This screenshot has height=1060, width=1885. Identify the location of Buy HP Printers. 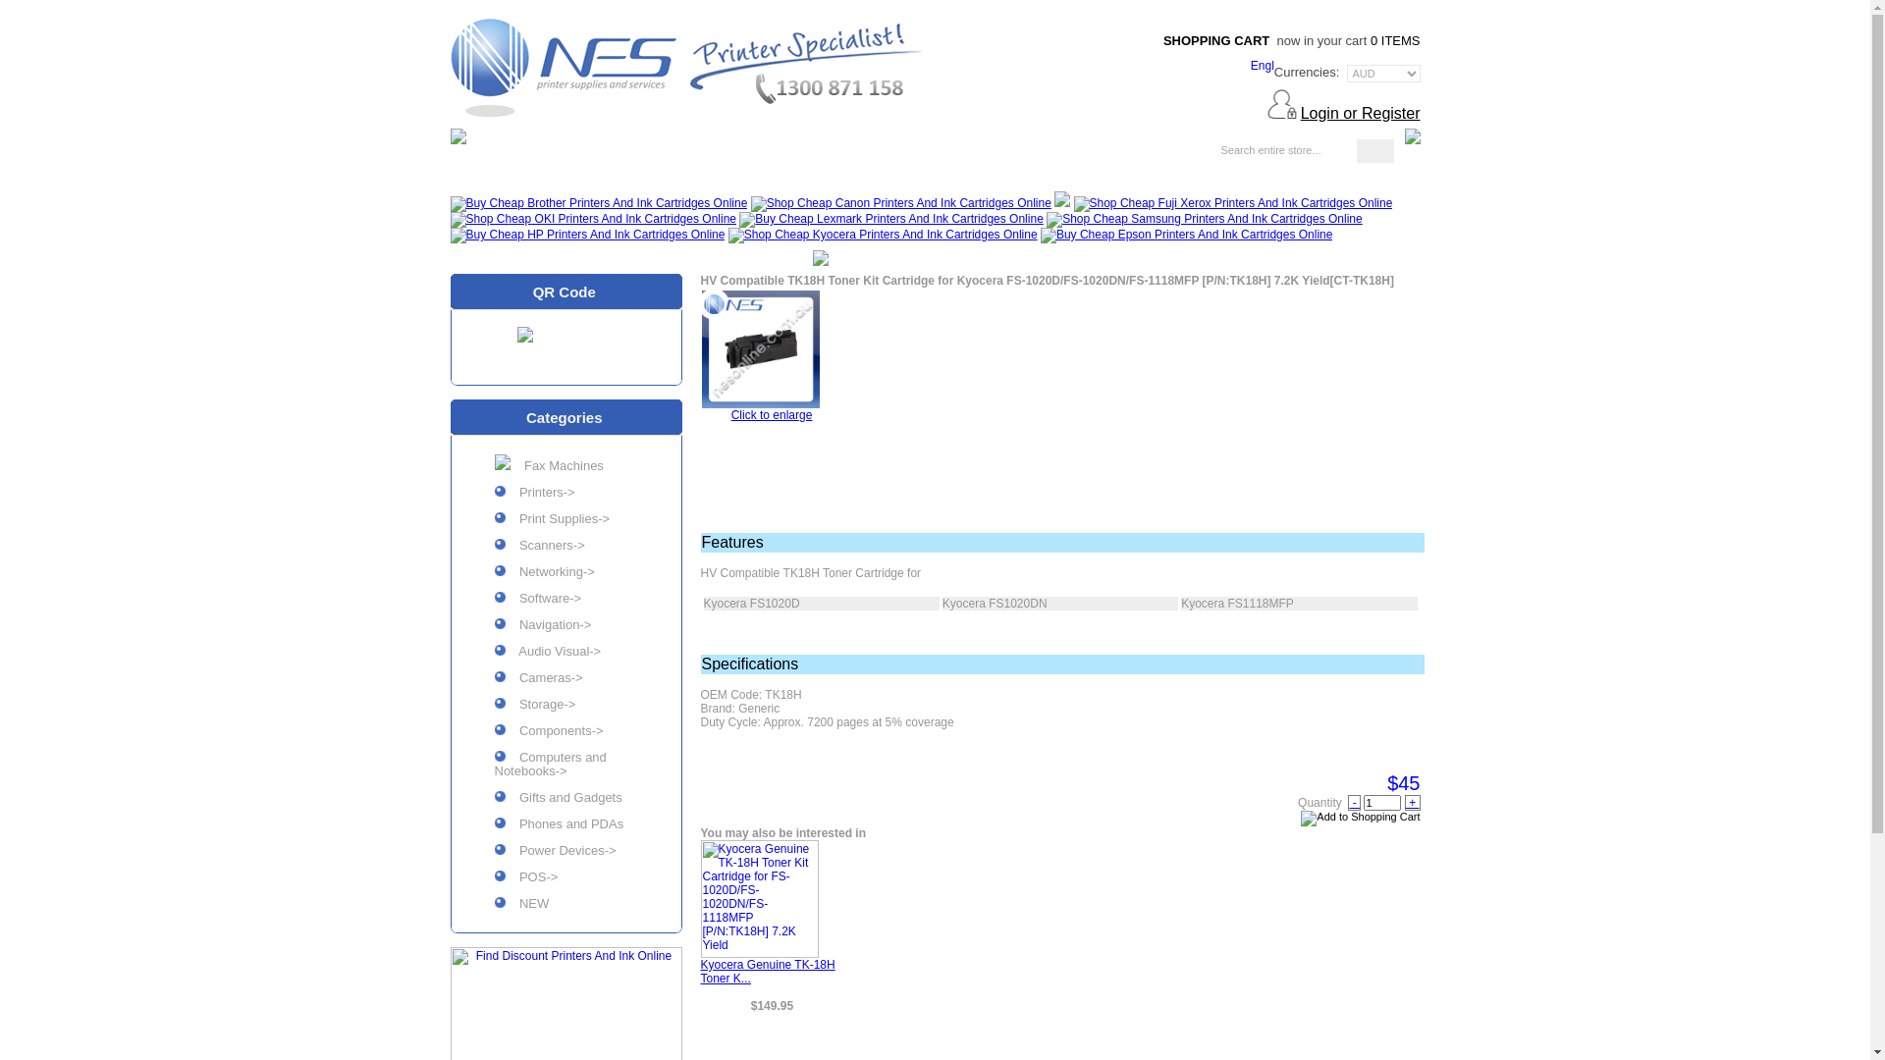
(587, 236).